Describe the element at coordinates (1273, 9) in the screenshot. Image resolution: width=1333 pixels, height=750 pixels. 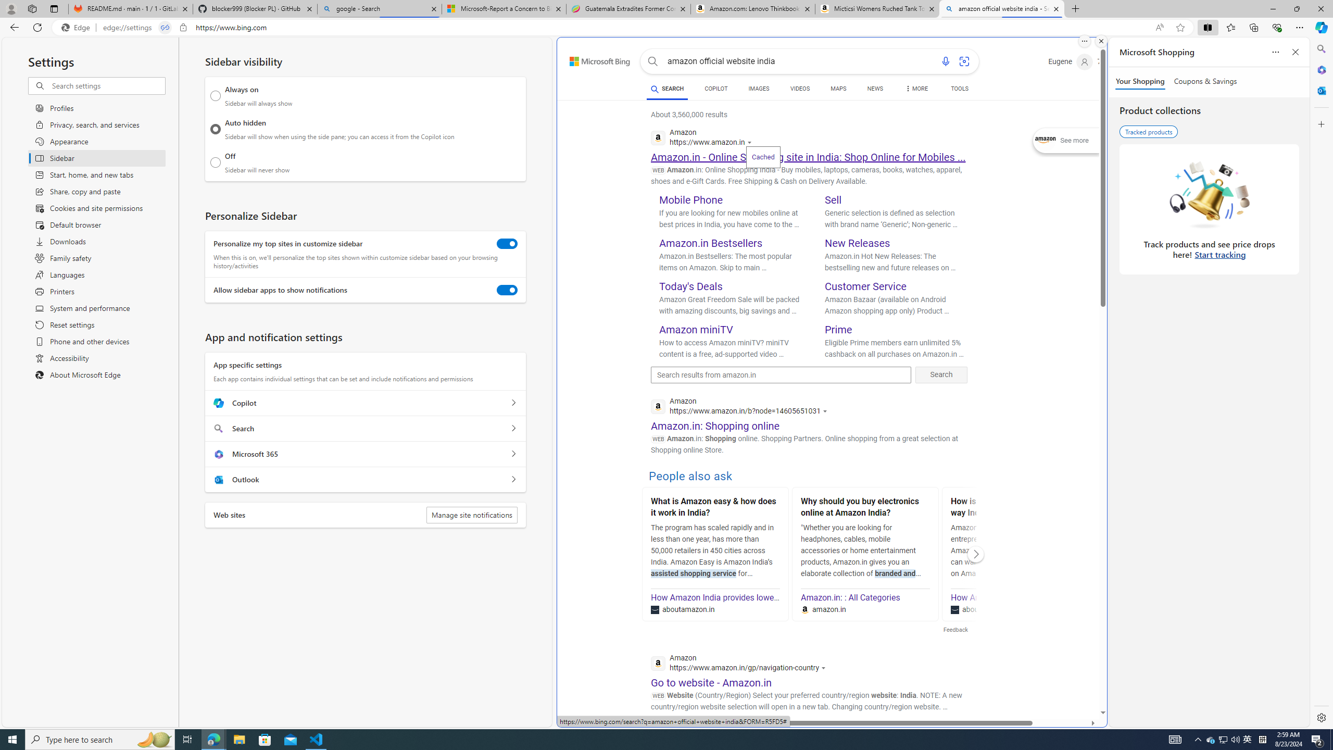
I see `Minimize` at that location.